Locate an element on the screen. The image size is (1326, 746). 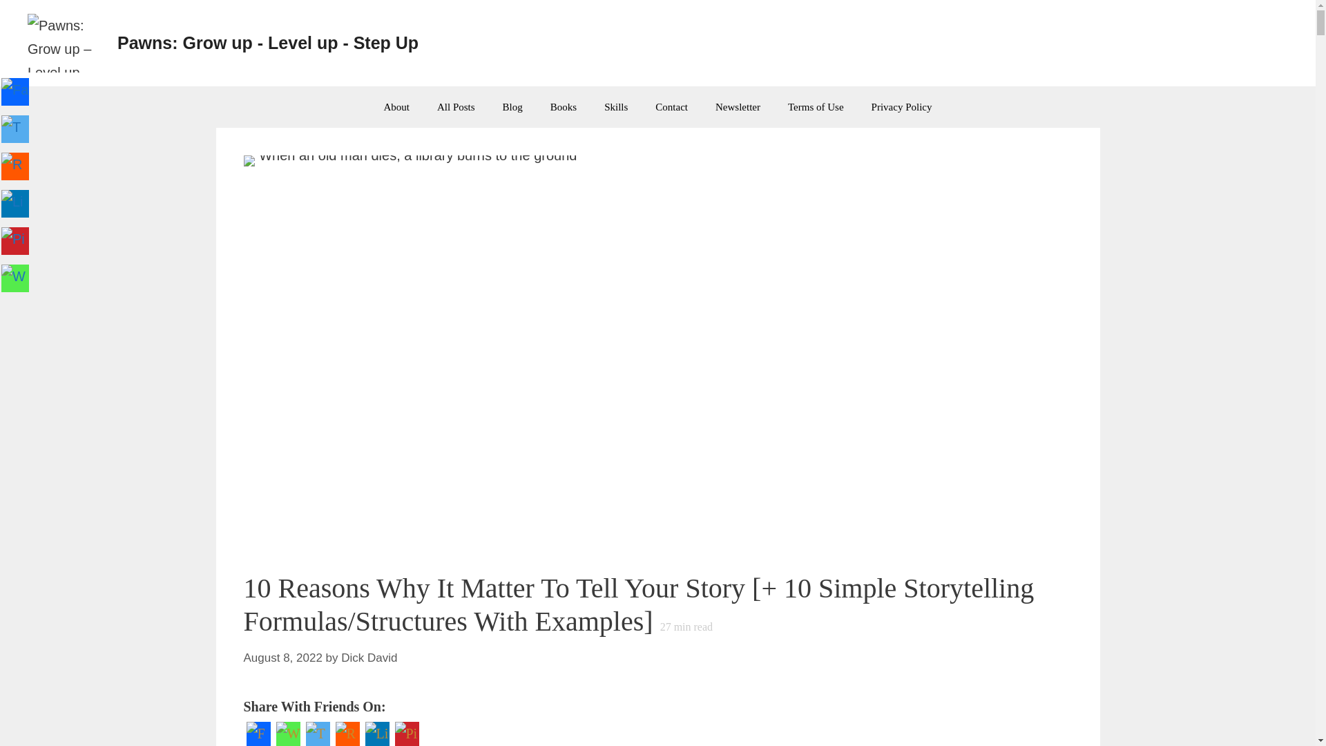
Newsletter is located at coordinates (738, 106).